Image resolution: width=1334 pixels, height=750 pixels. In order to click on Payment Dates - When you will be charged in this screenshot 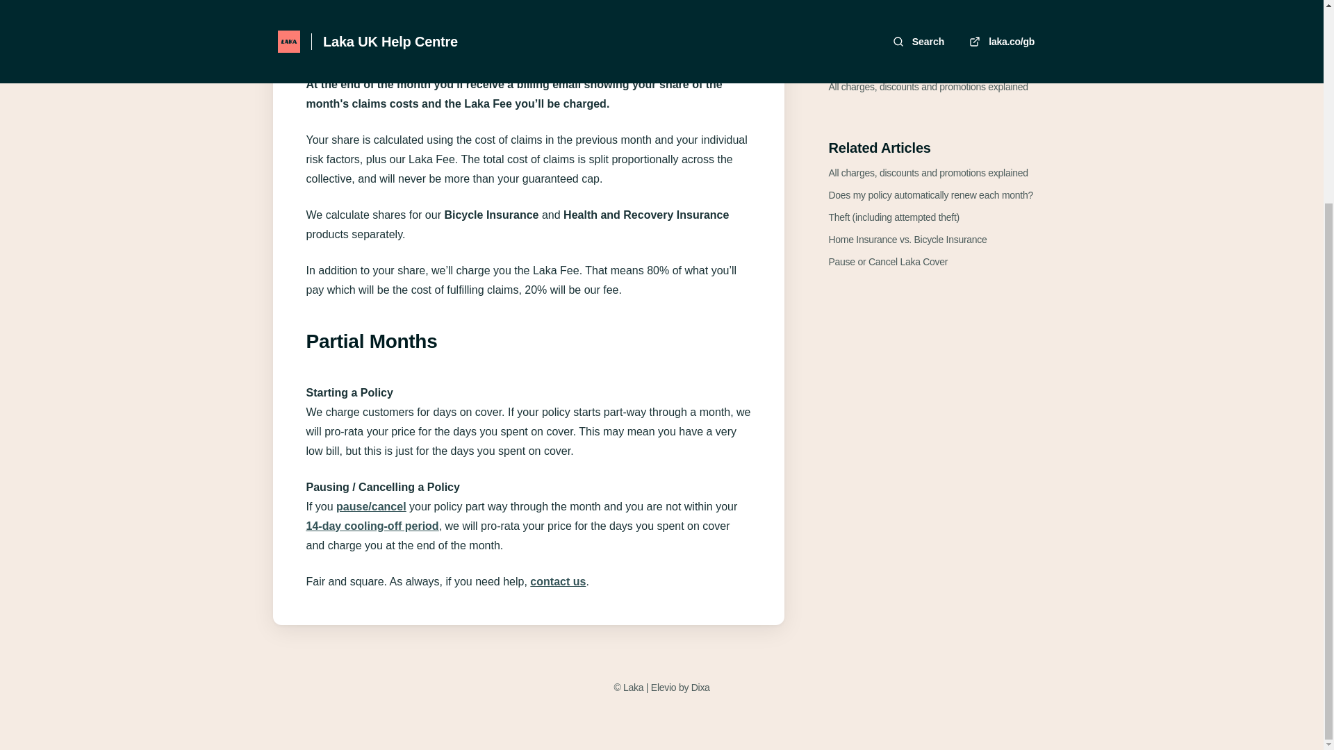, I will do `click(917, 64)`.